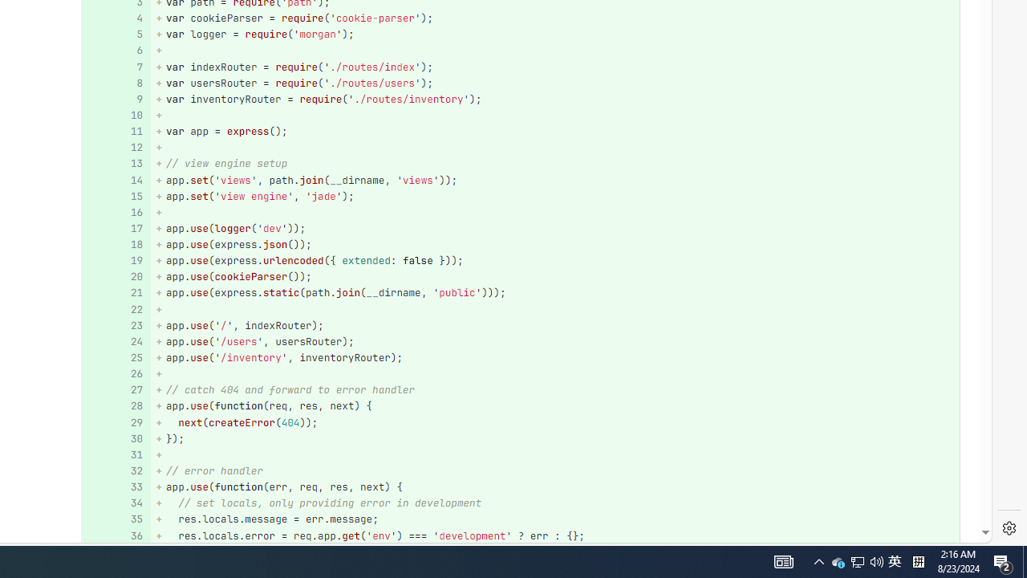 This screenshot has width=1027, height=578. What do you see at coordinates (116, 326) in the screenshot?
I see `Add a comment to this line 23` at bounding box center [116, 326].